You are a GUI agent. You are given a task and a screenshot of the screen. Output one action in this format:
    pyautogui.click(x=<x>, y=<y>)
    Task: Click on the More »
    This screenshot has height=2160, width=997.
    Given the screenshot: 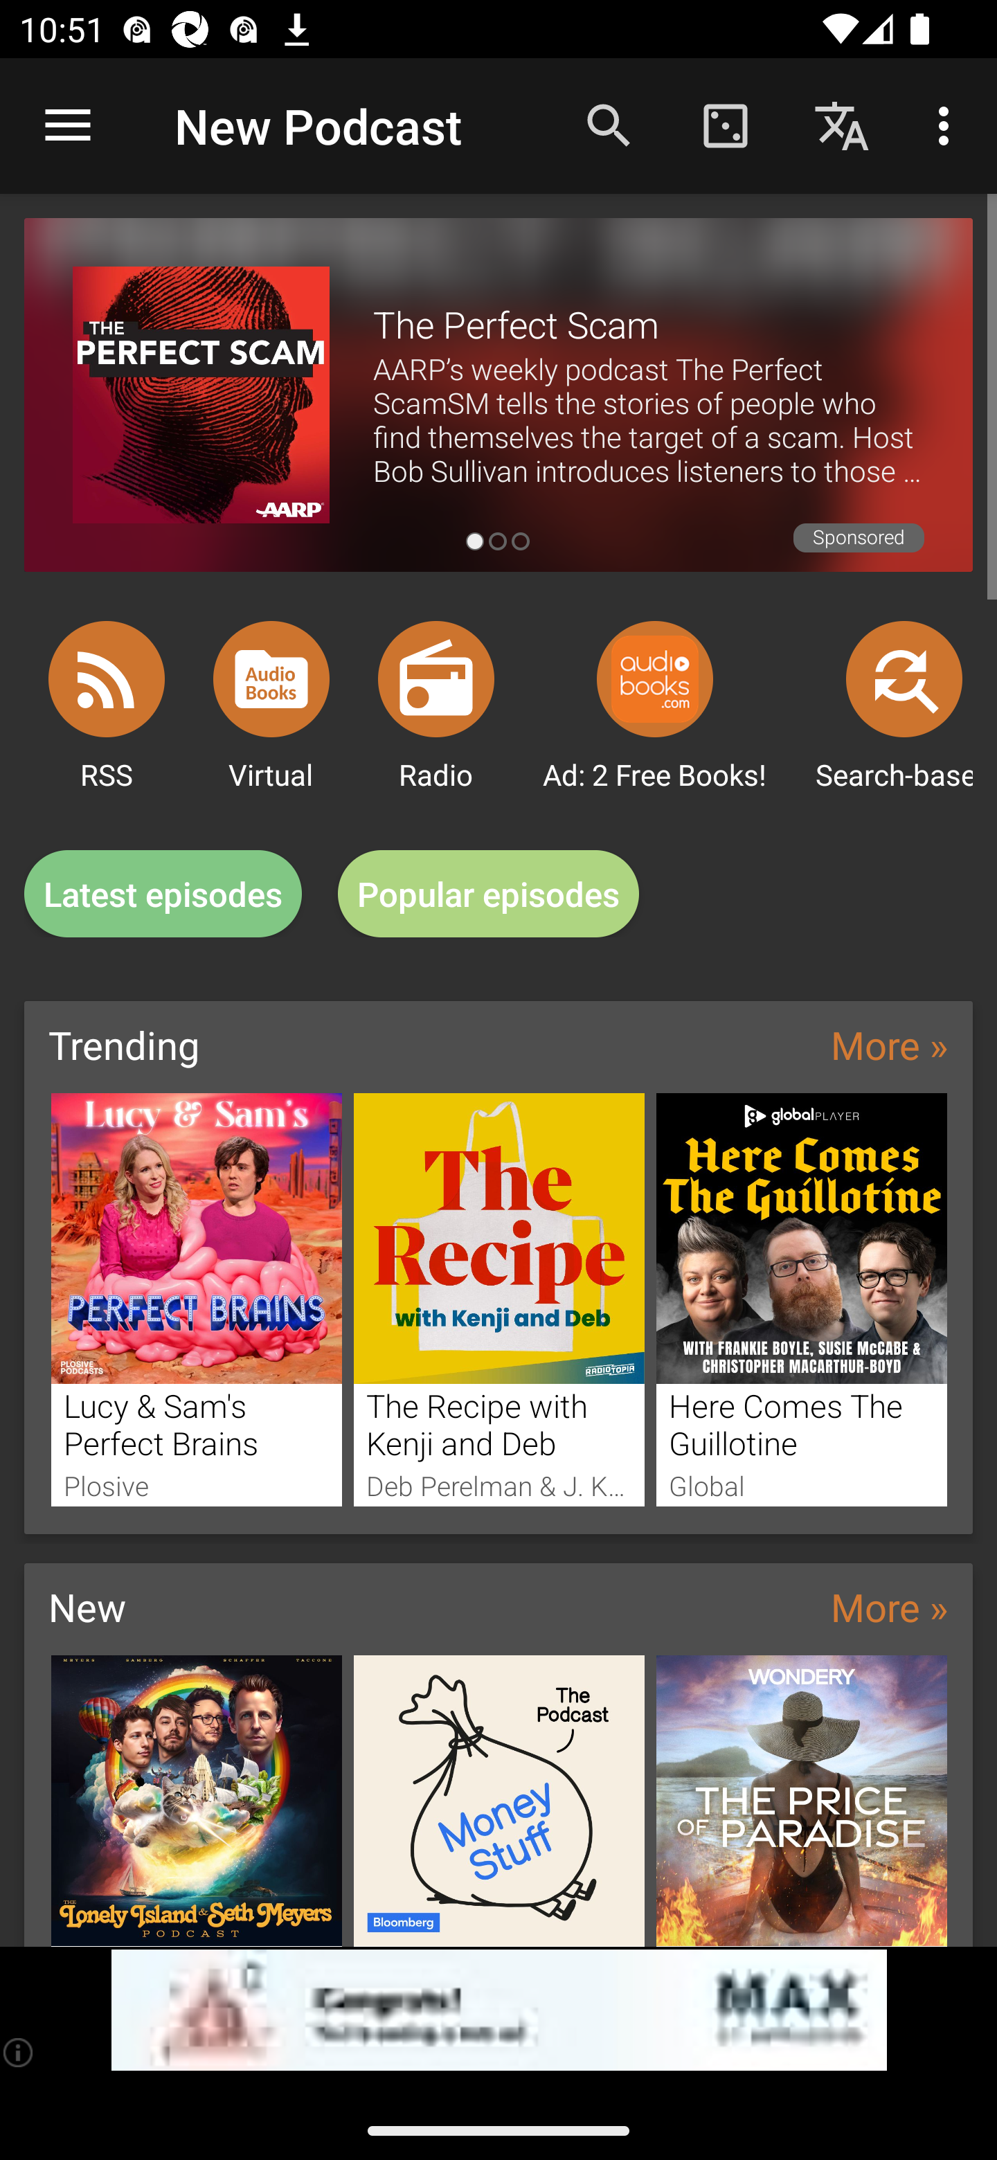 What is the action you would take?
    pyautogui.click(x=889, y=1606)
    